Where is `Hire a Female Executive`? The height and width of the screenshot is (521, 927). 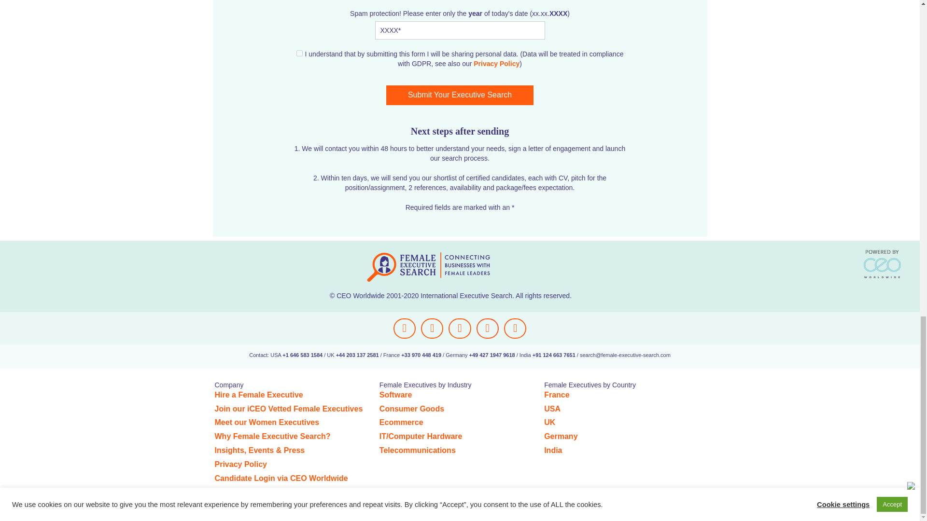
Hire a Female Executive is located at coordinates (258, 395).